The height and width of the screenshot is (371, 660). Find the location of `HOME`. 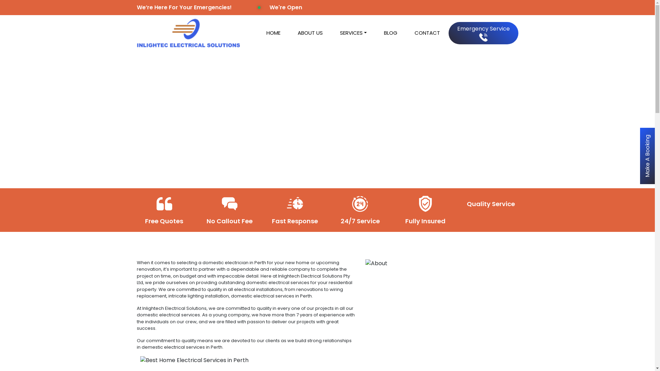

HOME is located at coordinates (274, 33).